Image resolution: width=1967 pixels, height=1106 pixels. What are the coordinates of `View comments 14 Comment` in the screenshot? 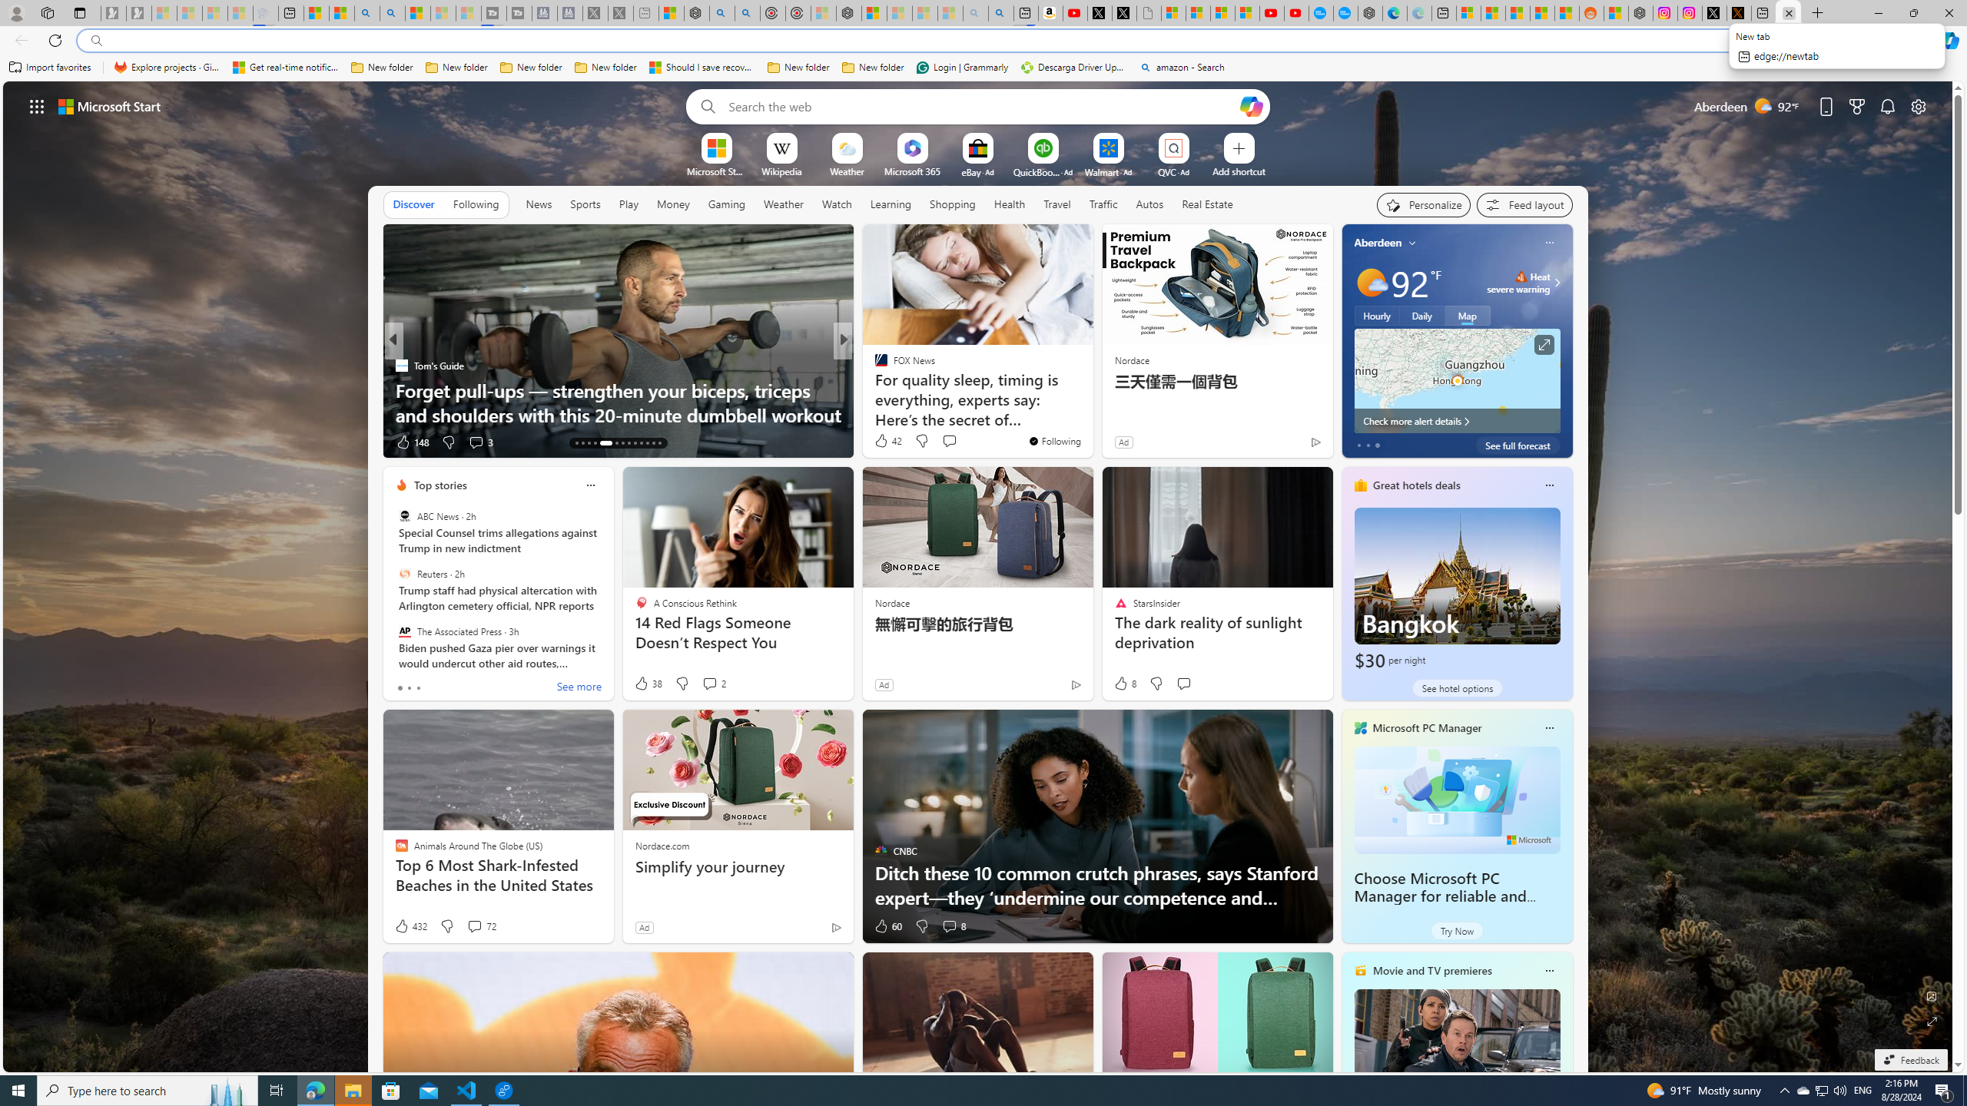 It's located at (944, 442).